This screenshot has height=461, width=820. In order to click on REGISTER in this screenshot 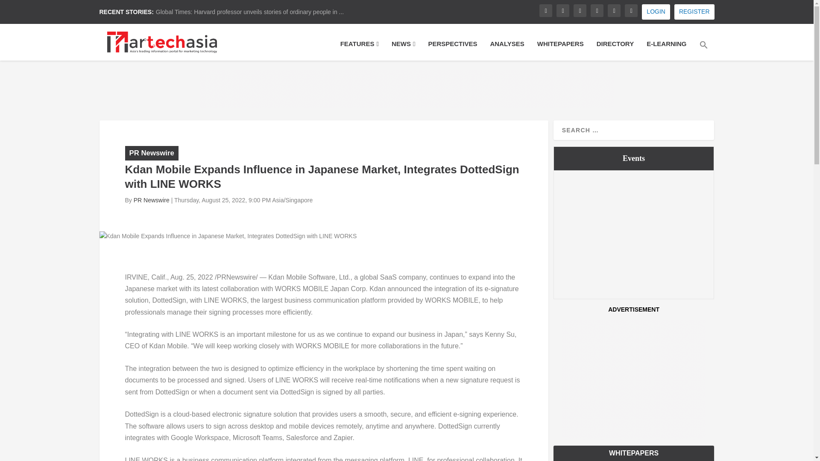, I will do `click(694, 12)`.